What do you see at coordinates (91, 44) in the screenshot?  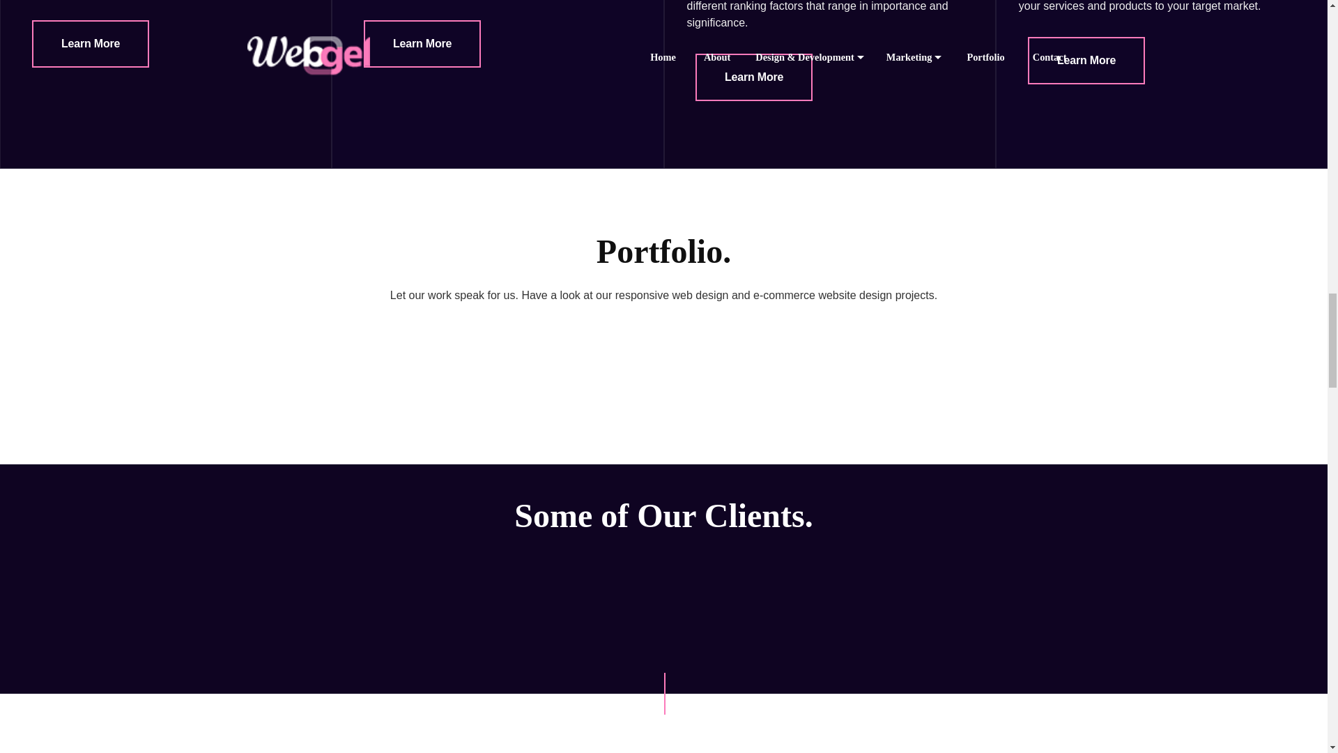 I see `Learn More` at bounding box center [91, 44].